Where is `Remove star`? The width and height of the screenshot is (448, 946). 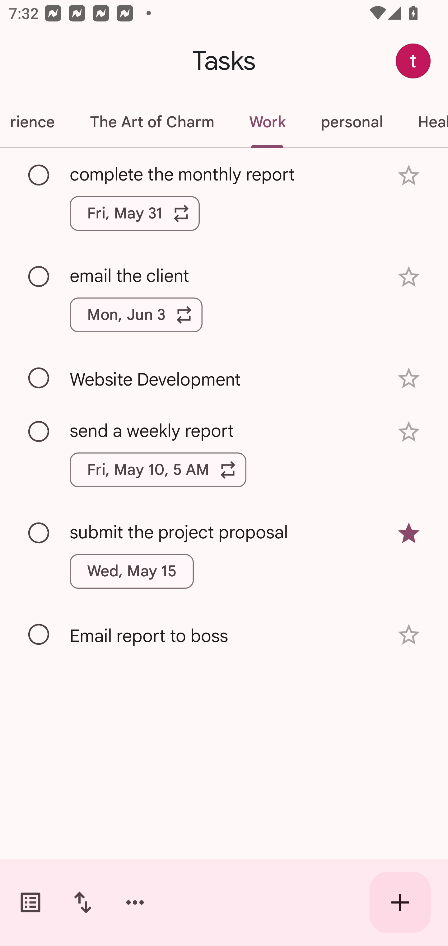
Remove star is located at coordinates (409, 533).